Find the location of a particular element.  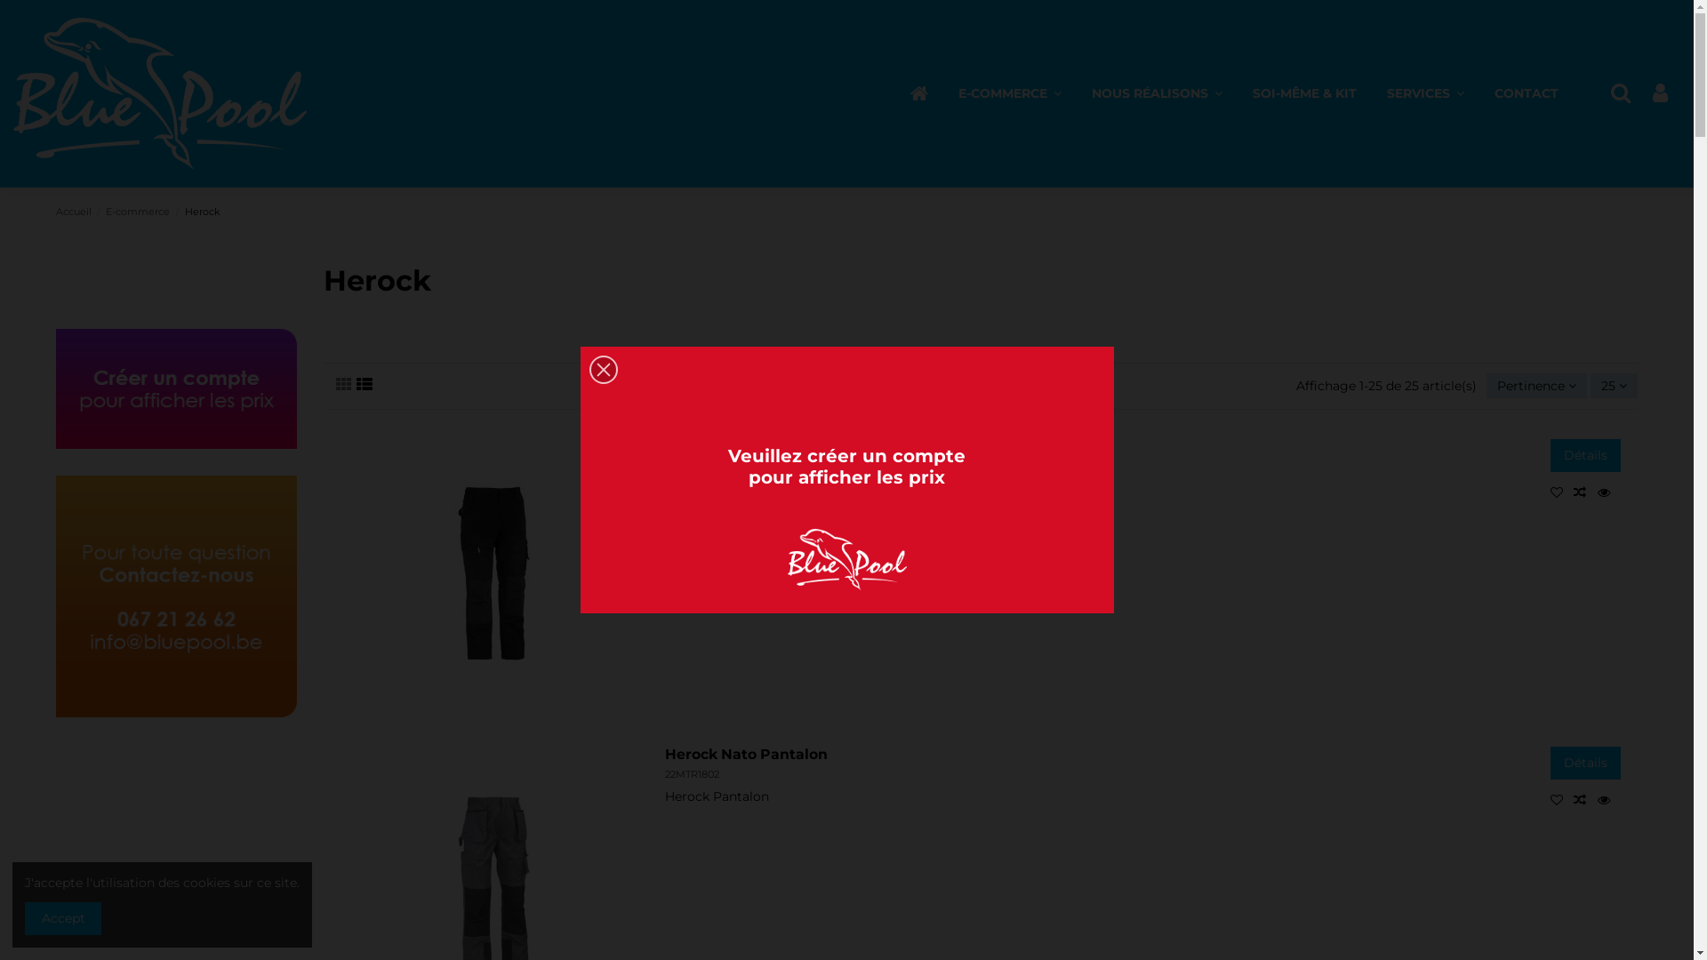

SERVICES is located at coordinates (1426, 94).